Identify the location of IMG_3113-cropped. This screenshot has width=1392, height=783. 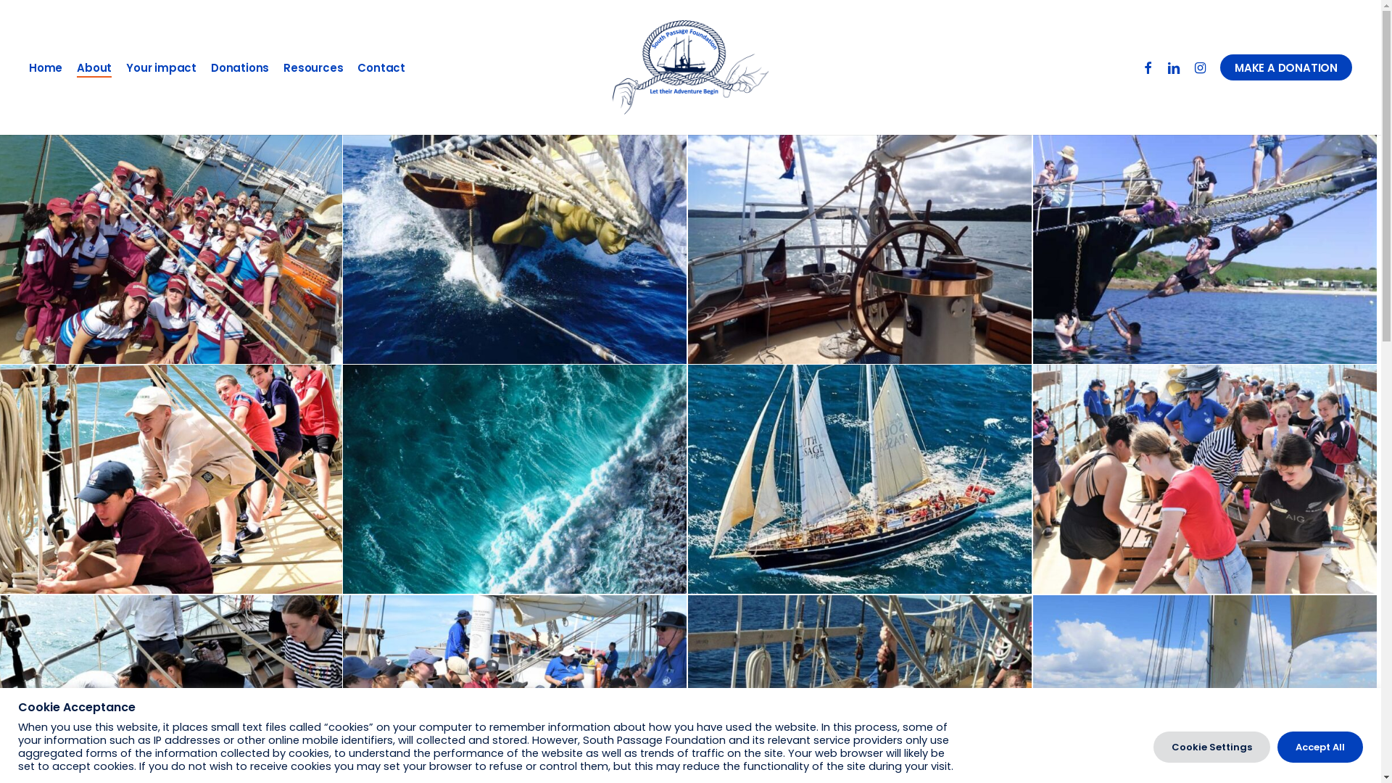
(860, 479).